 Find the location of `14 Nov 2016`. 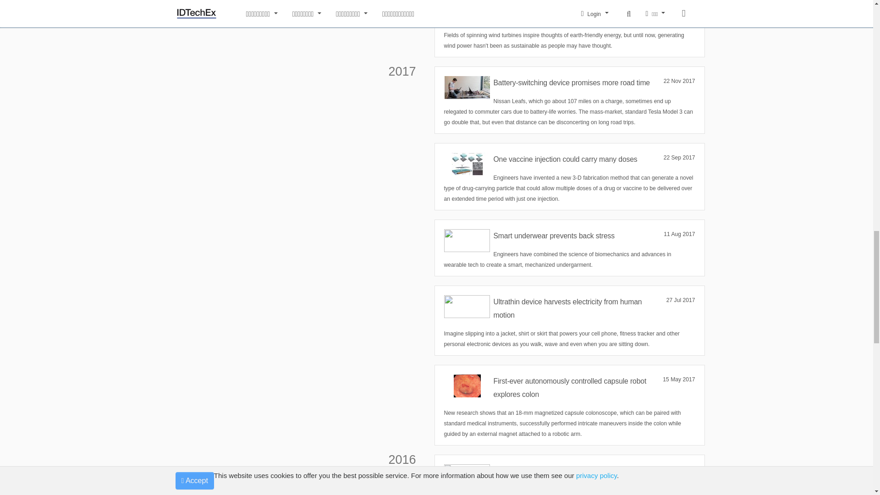

14 Nov 2016 is located at coordinates (679, 469).